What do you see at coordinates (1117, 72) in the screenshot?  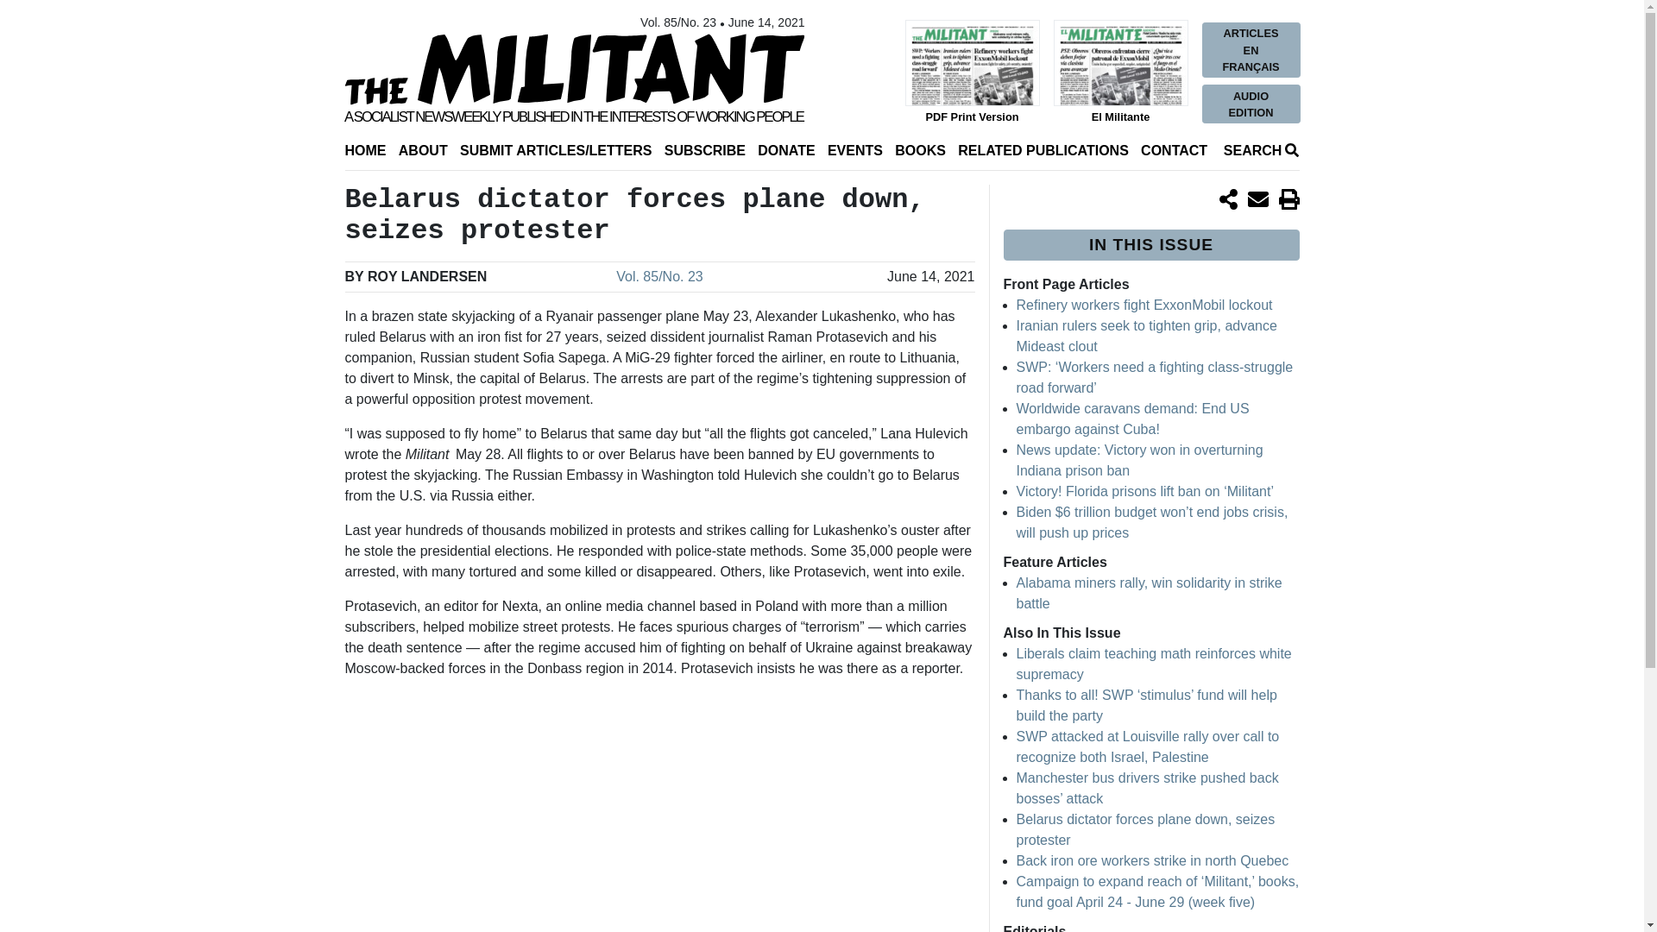 I see `El Militante` at bounding box center [1117, 72].